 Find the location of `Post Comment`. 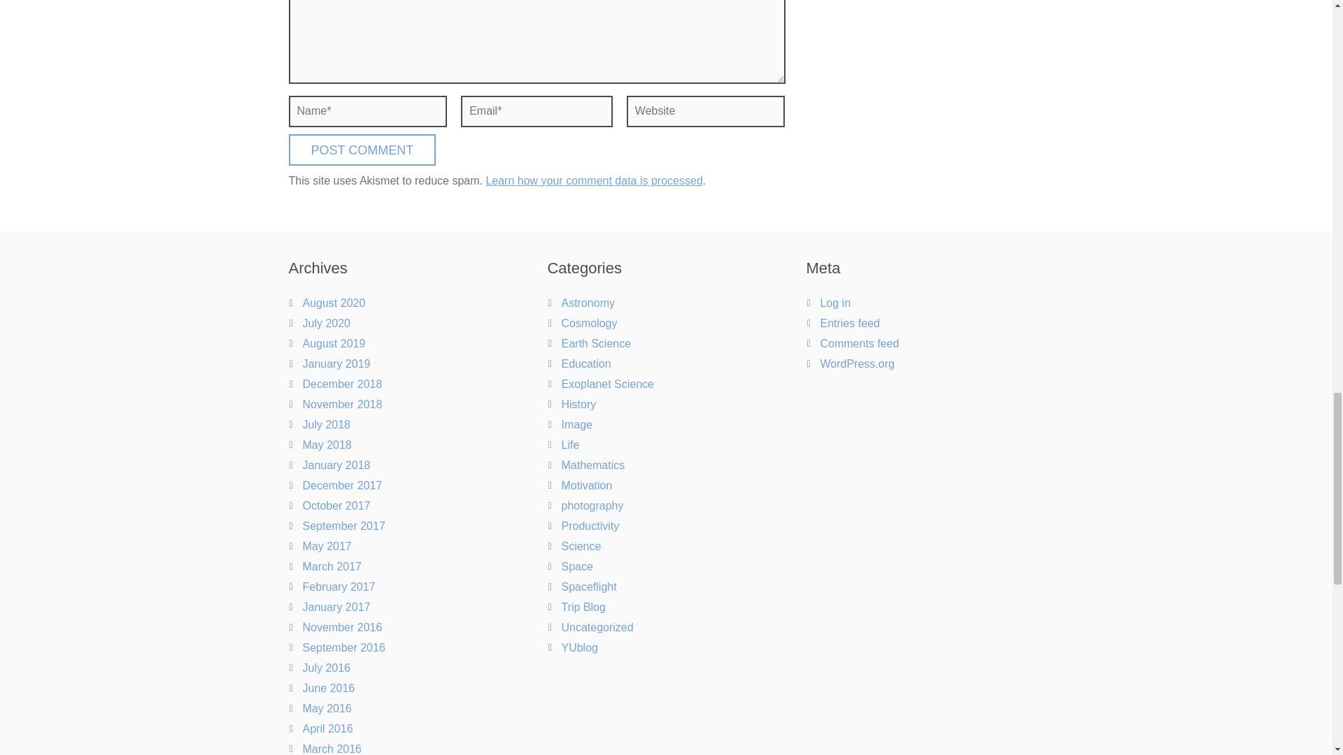

Post Comment is located at coordinates (362, 150).